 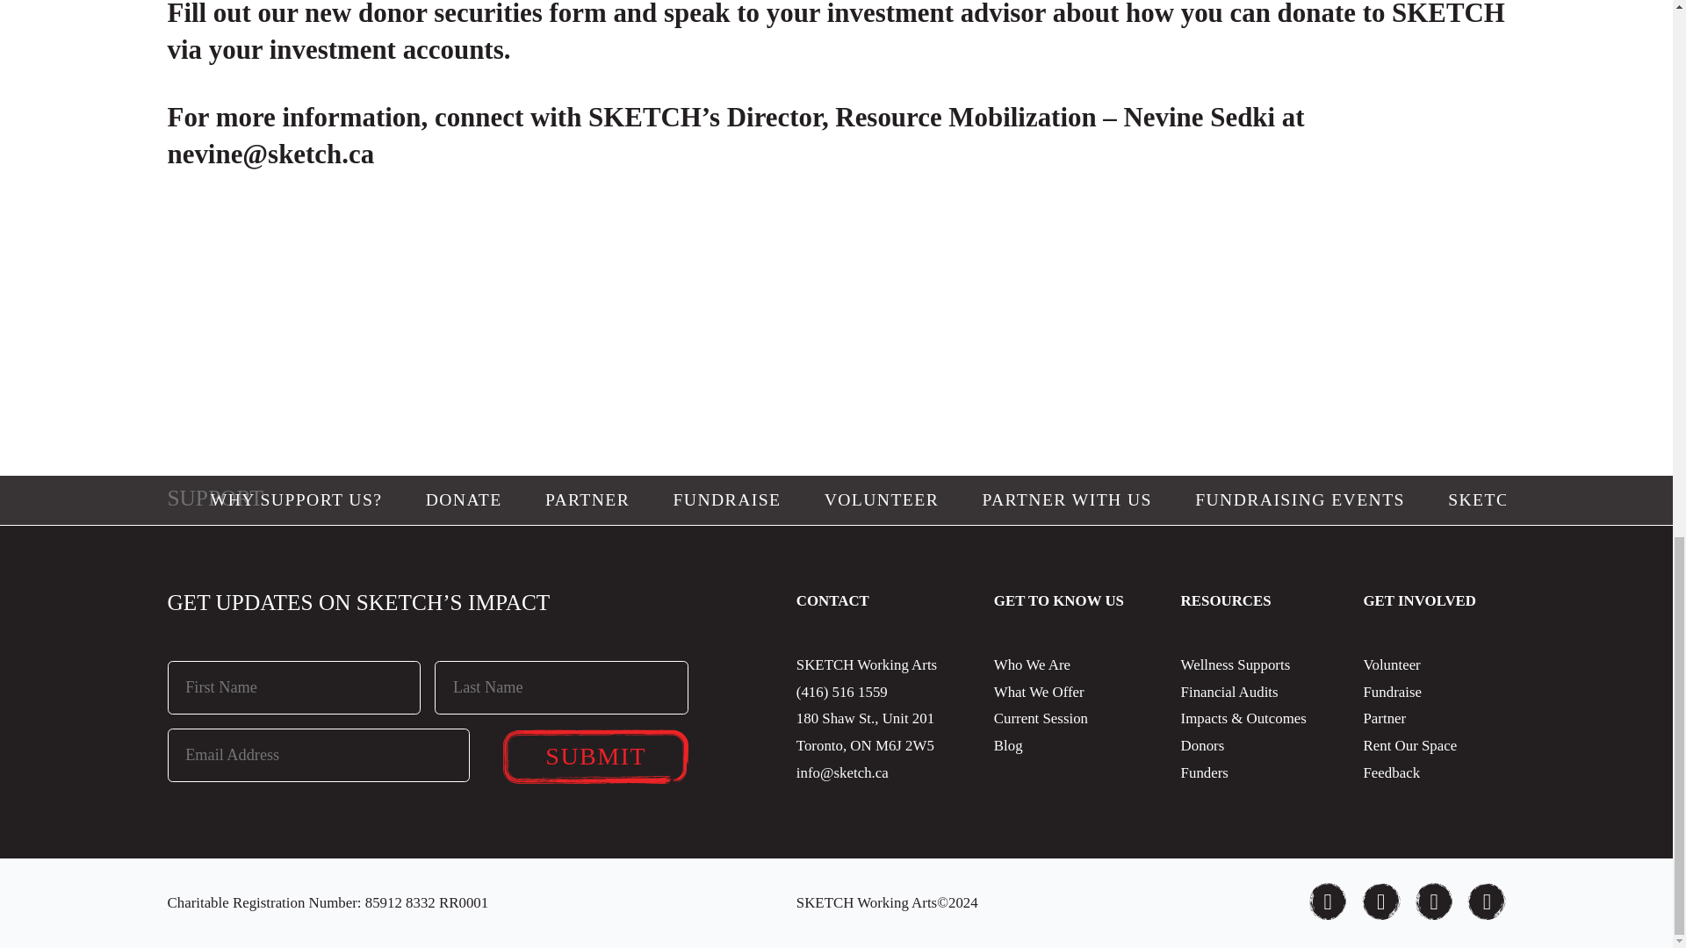 I want to click on PARTNER WITH US, so click(x=1066, y=500).